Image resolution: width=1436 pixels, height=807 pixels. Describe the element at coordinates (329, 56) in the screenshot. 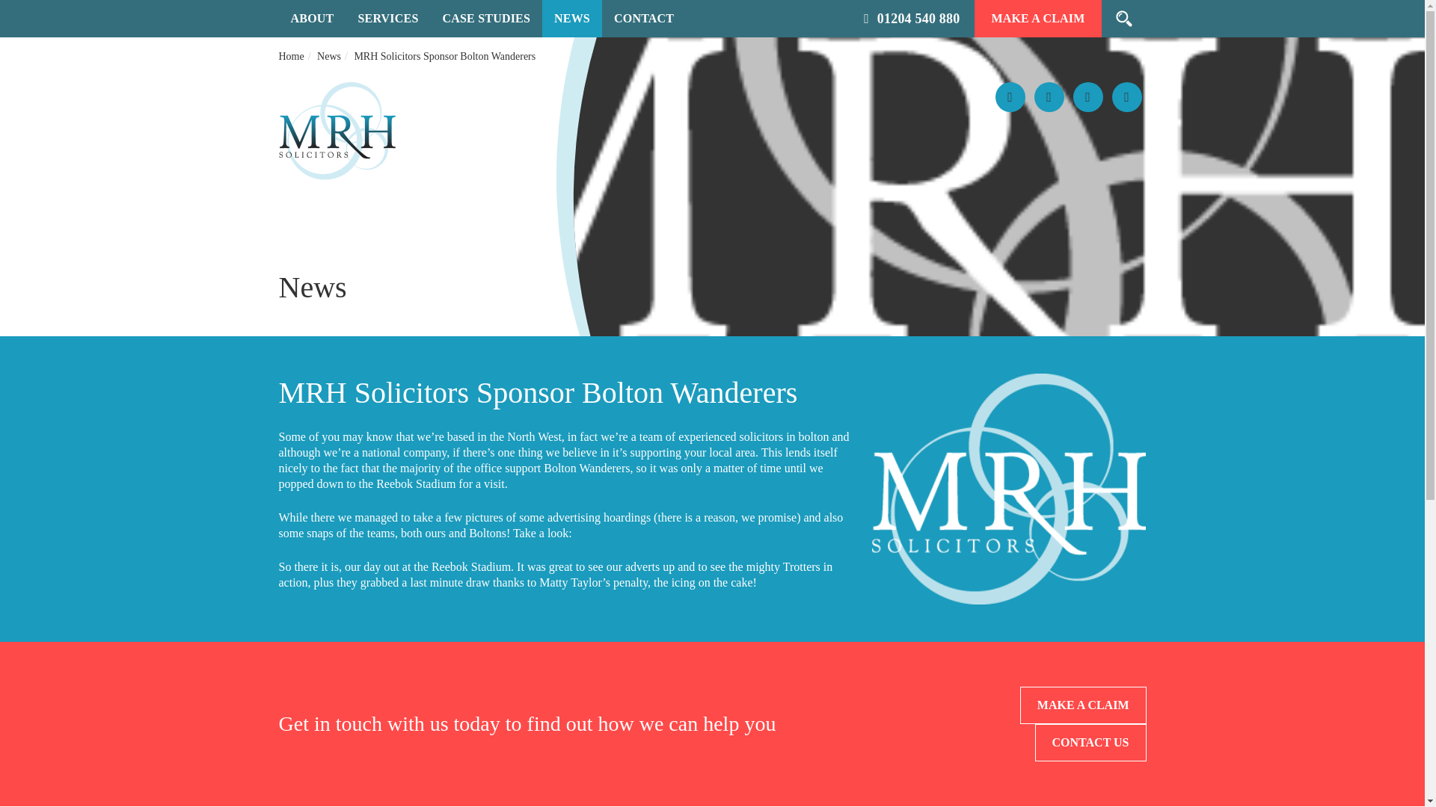

I see `Go to News.` at that location.